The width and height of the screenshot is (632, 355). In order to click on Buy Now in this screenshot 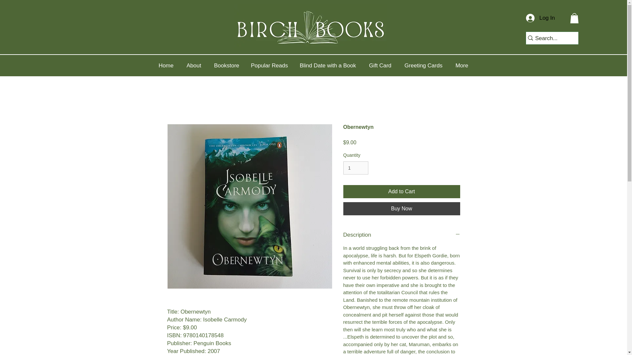, I will do `click(402, 208)`.